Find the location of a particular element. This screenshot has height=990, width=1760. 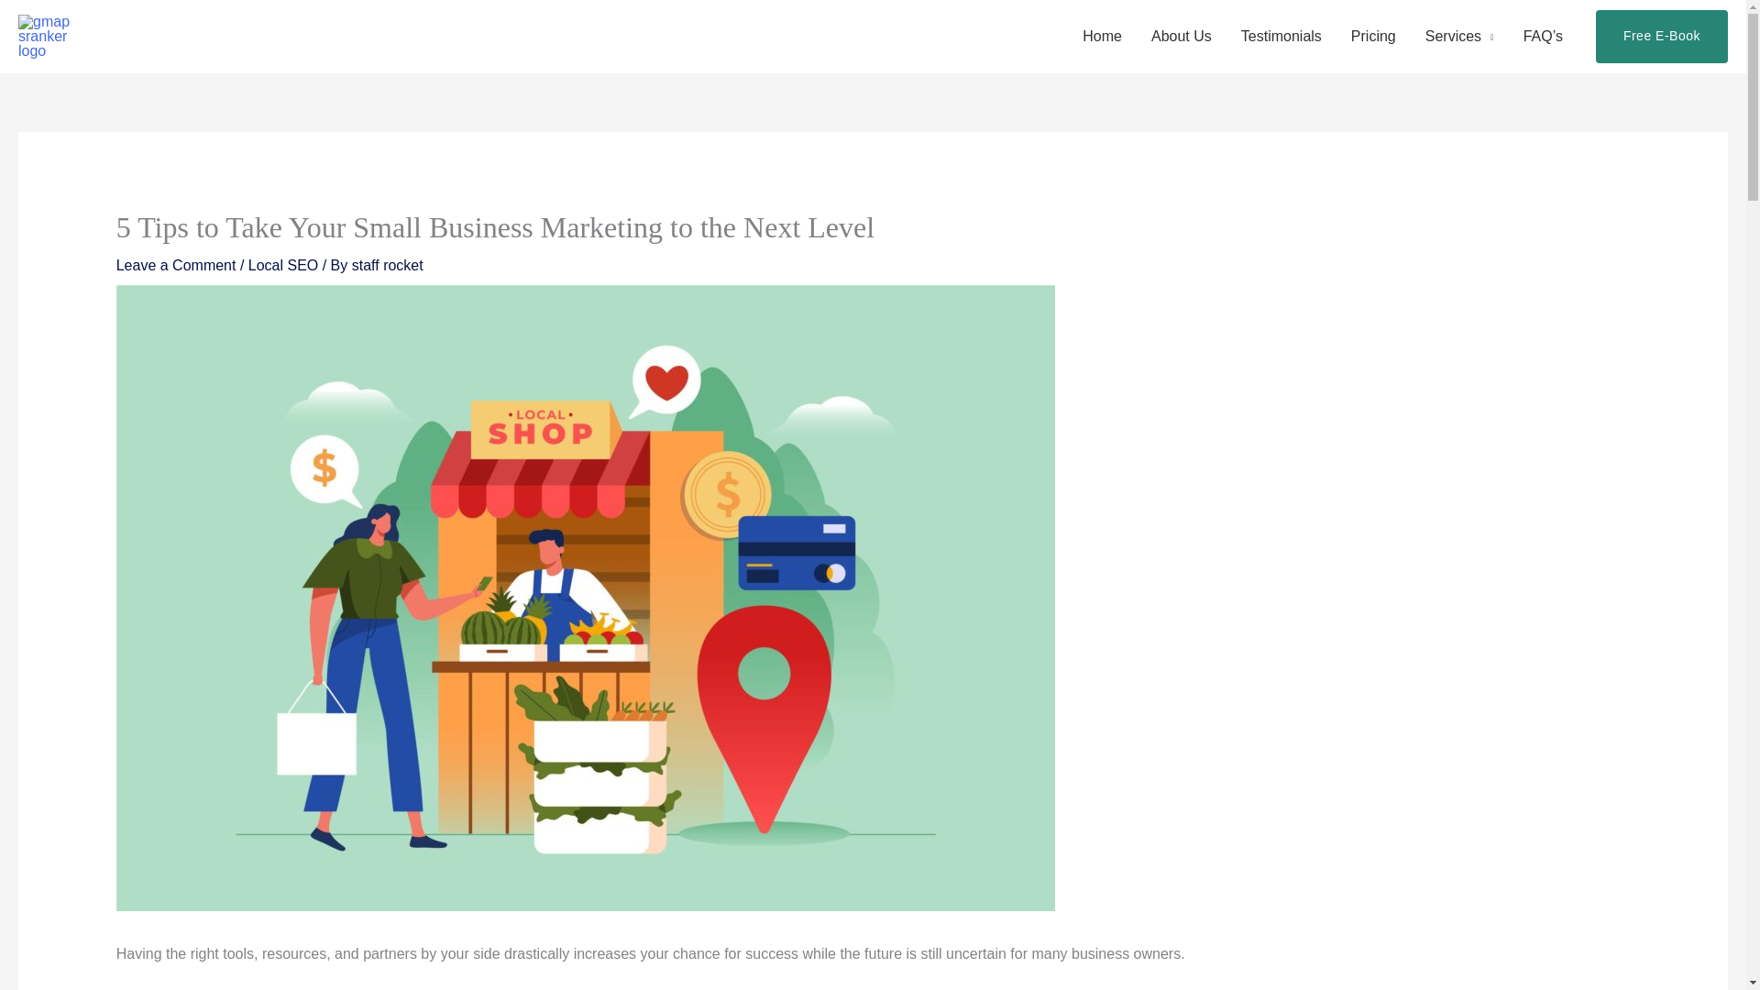

staff rocket is located at coordinates (388, 265).